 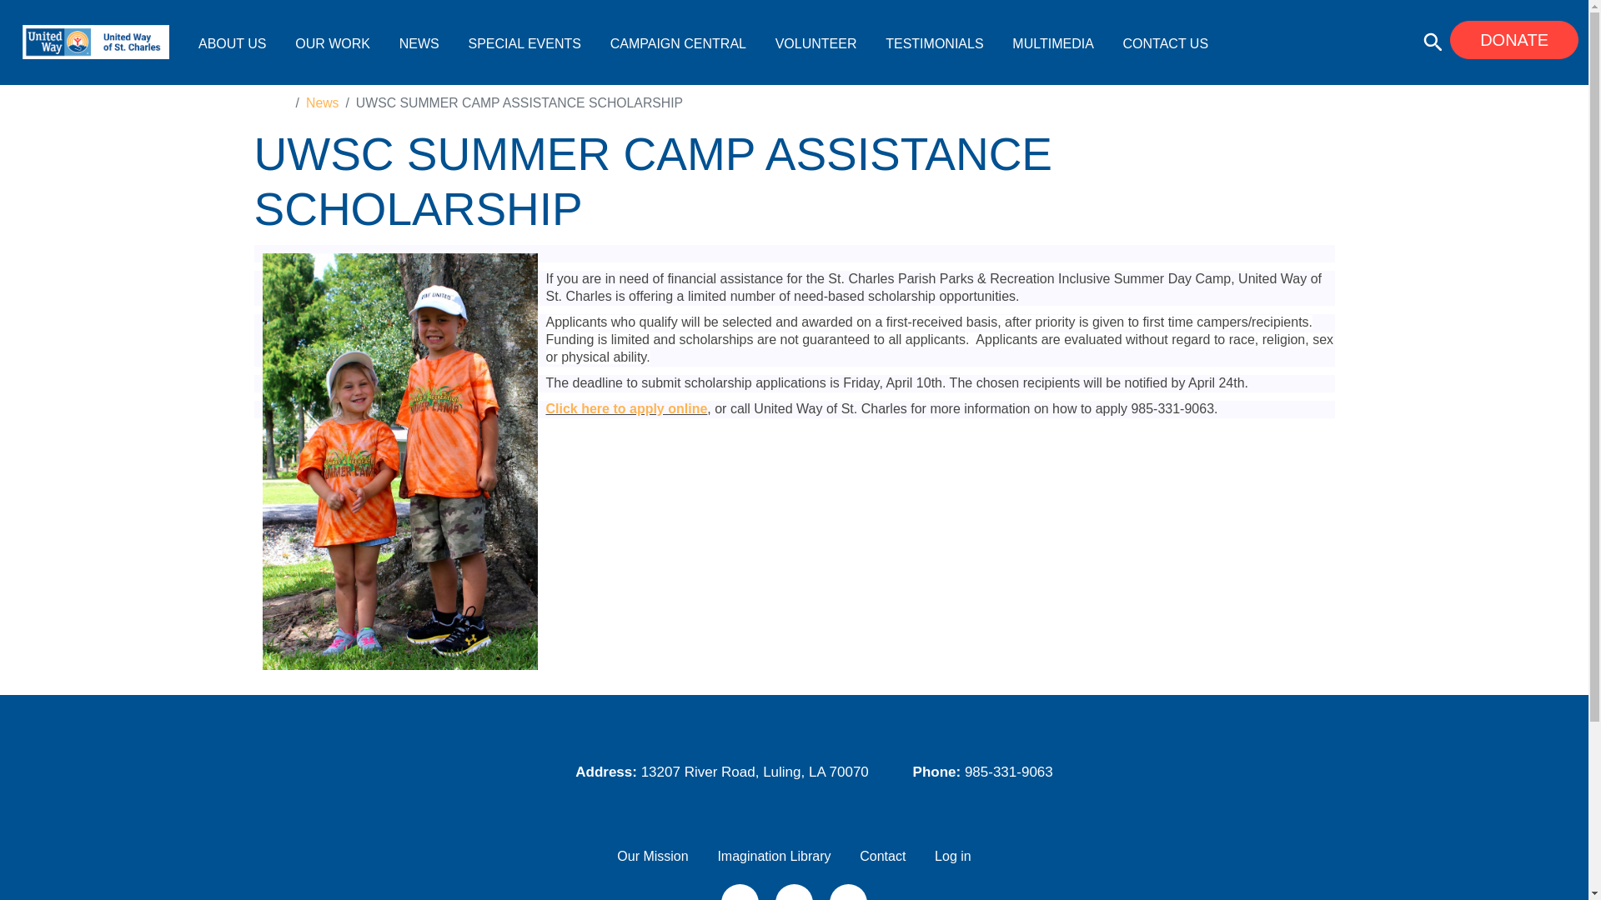 What do you see at coordinates (332, 43) in the screenshot?
I see `OUR WORK` at bounding box center [332, 43].